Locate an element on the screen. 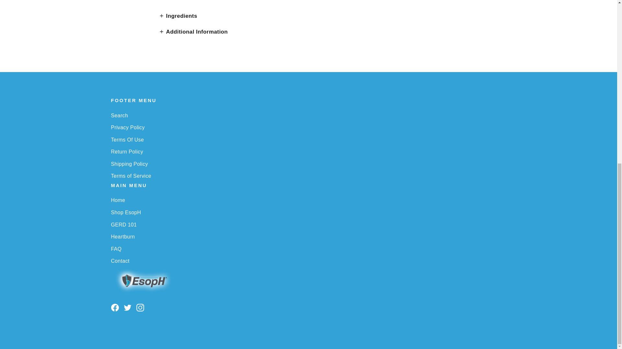 The height and width of the screenshot is (349, 622). Ingredients is located at coordinates (178, 16).